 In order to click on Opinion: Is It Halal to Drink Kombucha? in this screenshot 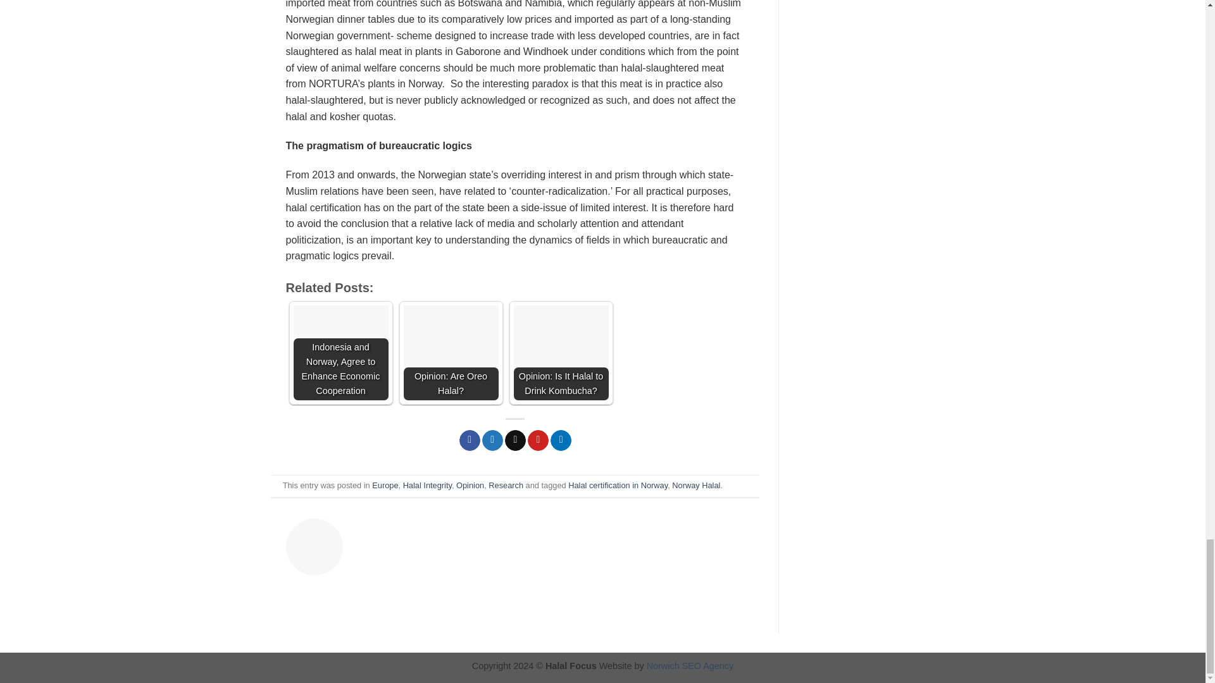, I will do `click(561, 352)`.